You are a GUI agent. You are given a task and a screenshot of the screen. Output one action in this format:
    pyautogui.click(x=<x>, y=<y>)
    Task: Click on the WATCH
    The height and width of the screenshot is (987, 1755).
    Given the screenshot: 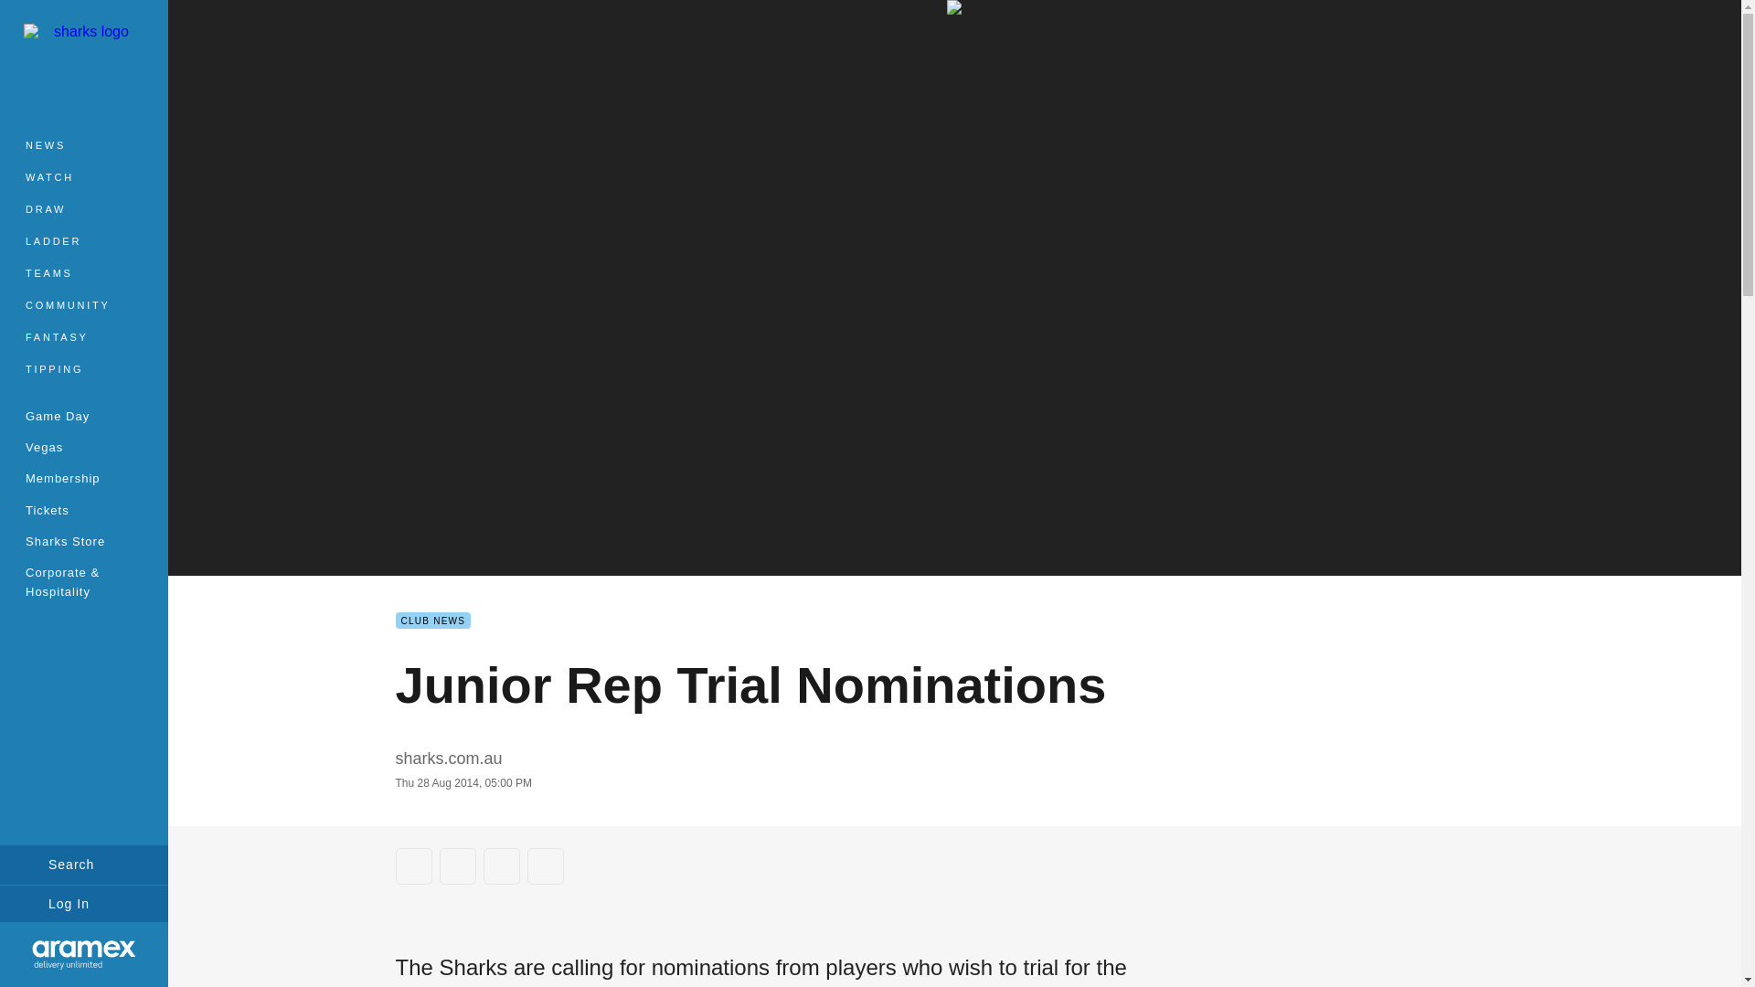 What is the action you would take?
    pyautogui.click(x=84, y=177)
    